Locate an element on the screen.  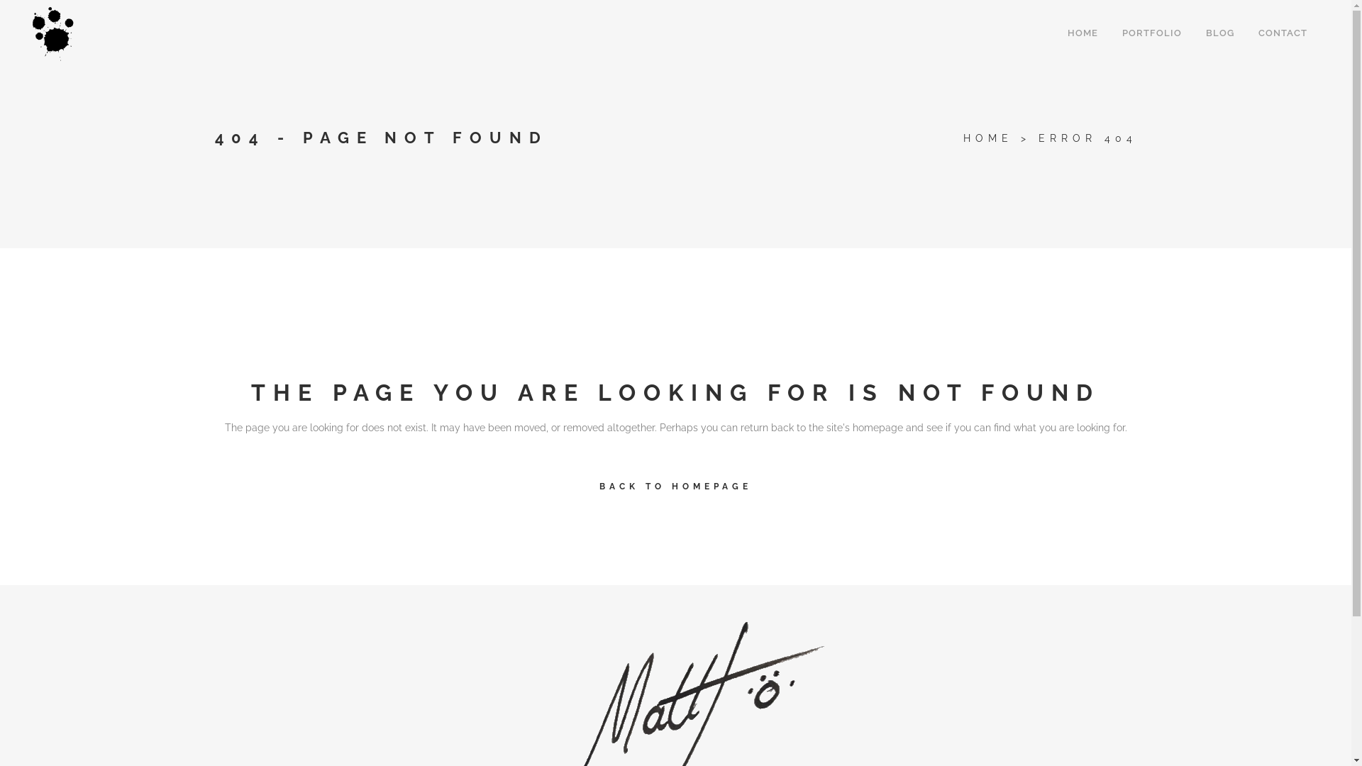
HOME is located at coordinates (1083, 33).